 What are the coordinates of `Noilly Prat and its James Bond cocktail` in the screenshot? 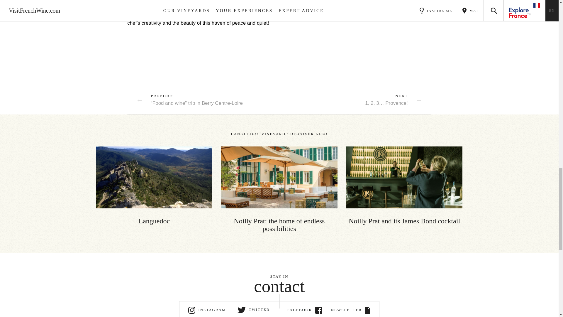 It's located at (404, 186).